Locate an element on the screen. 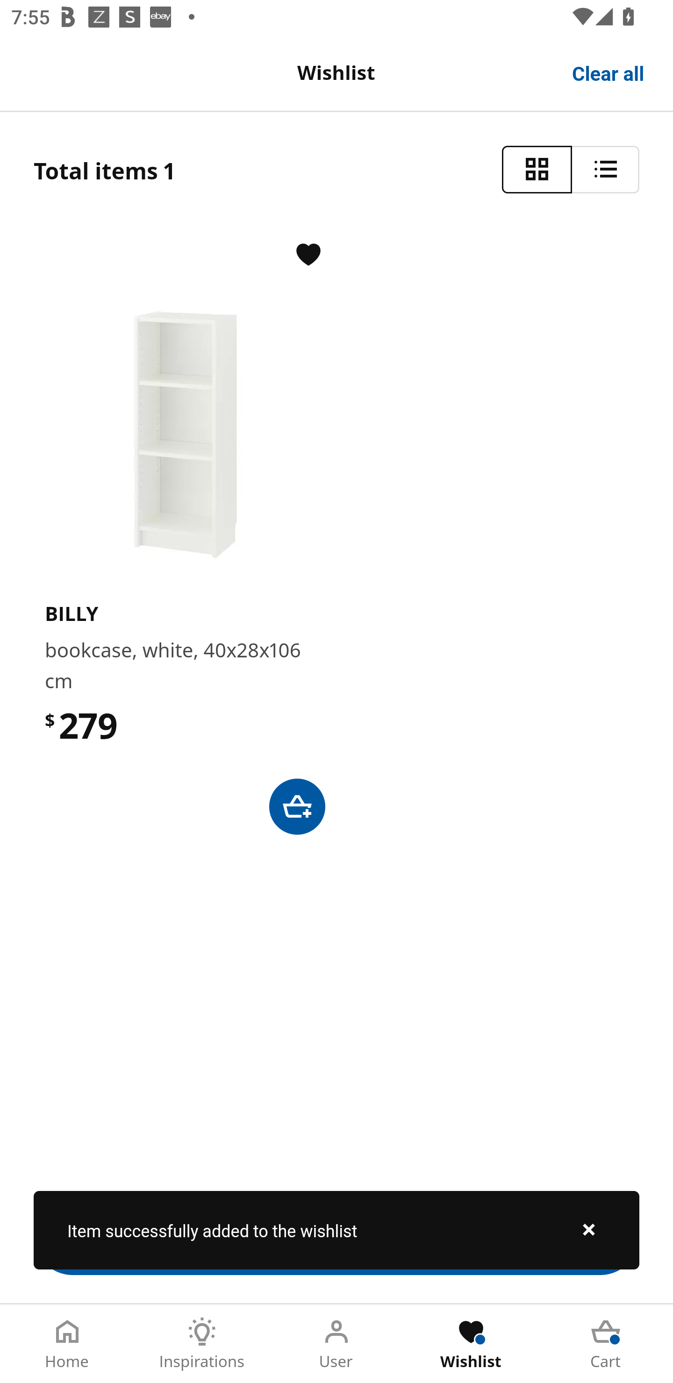 Image resolution: width=673 pixels, height=1383 pixels. ​B​I​L​L​Y​
bookcase, white, 40x28x106 cm
$
279 is located at coordinates (336, 536).